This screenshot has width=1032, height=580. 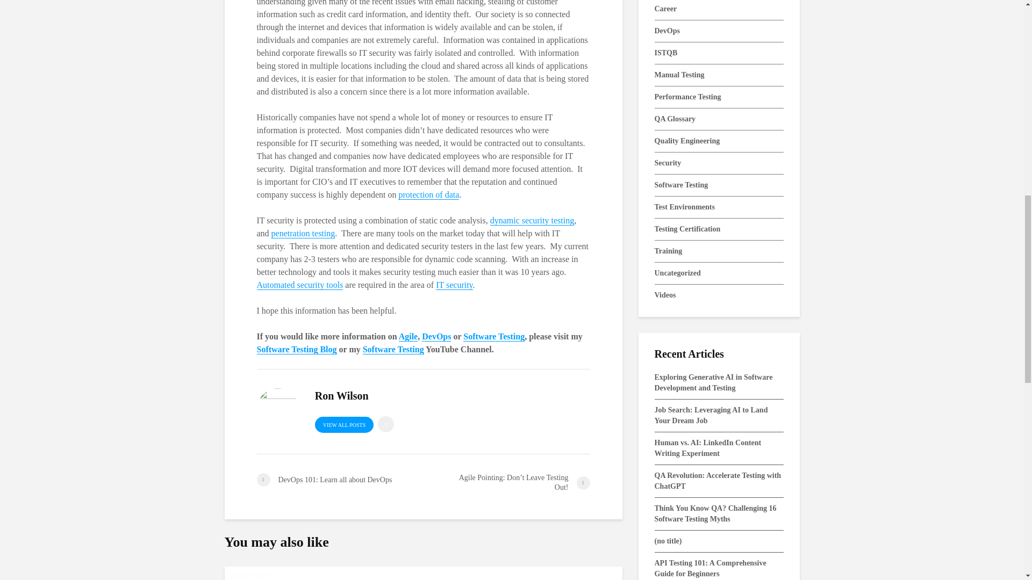 I want to click on protection of data, so click(x=429, y=194).